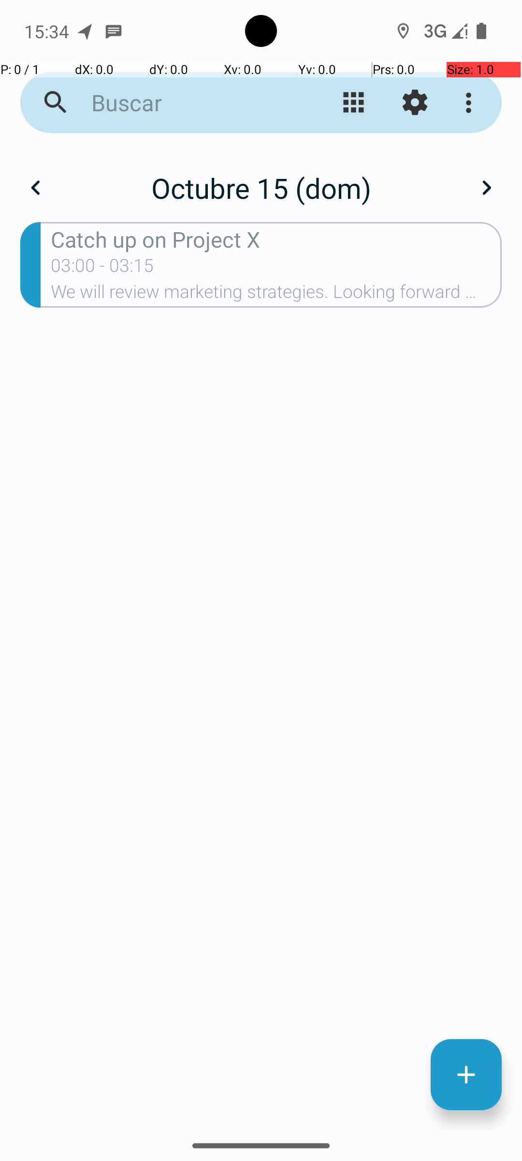 The image size is (522, 1161). I want to click on Nuevo evento, so click(466, 1075).